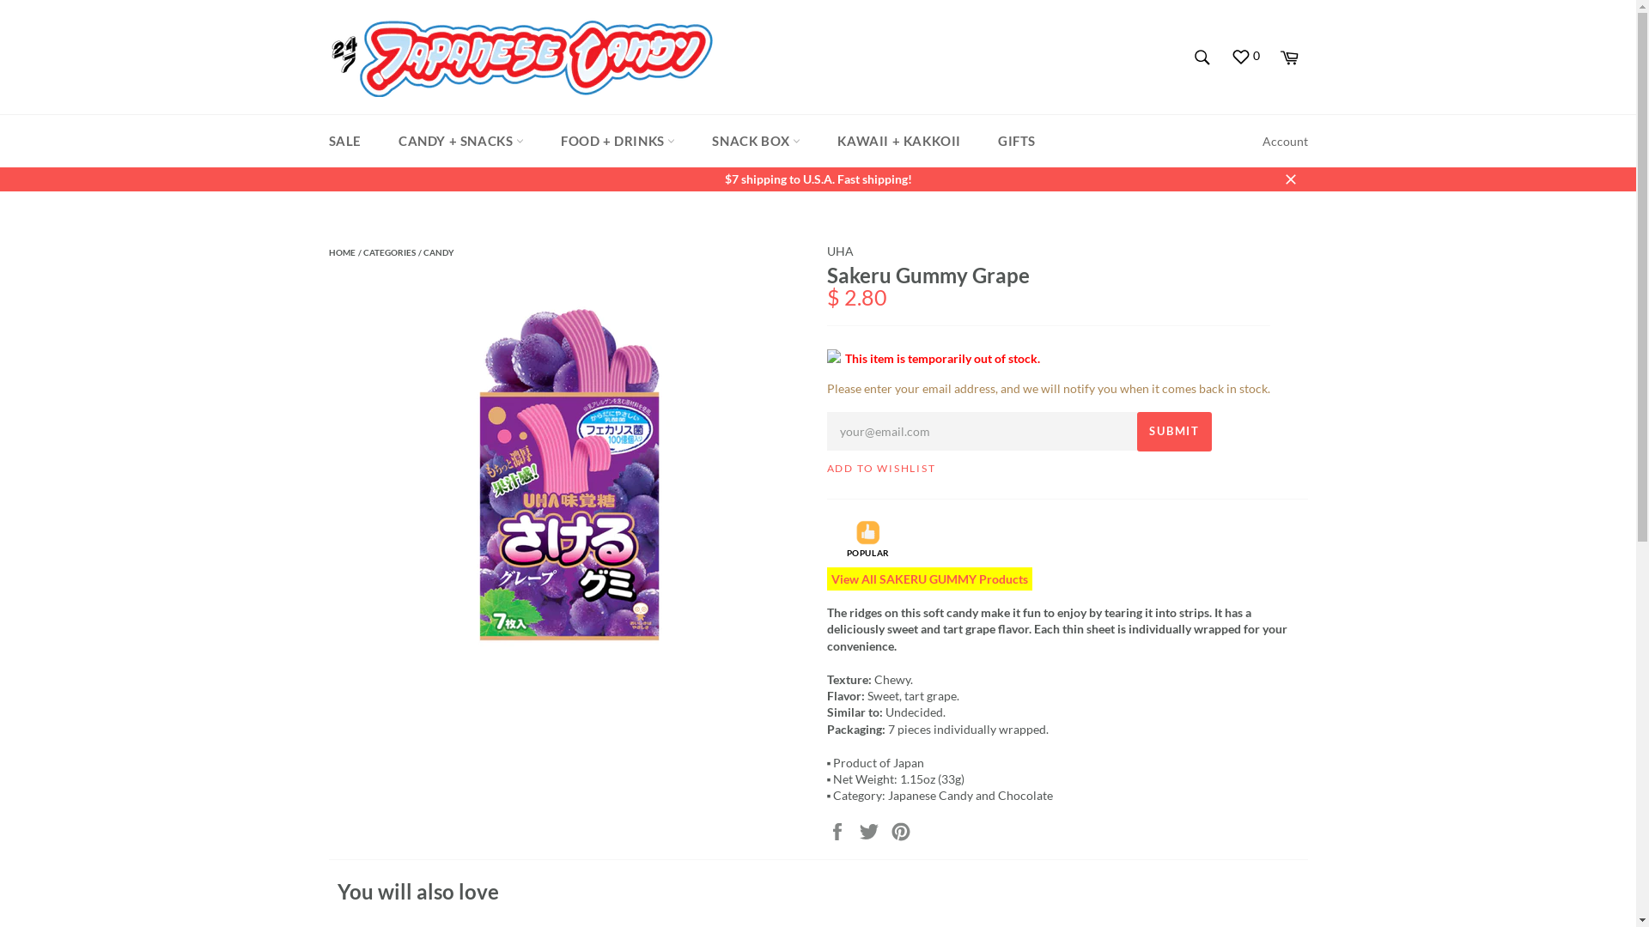 The image size is (1649, 927). Describe the element at coordinates (1017, 141) in the screenshot. I see `GIFTS` at that location.